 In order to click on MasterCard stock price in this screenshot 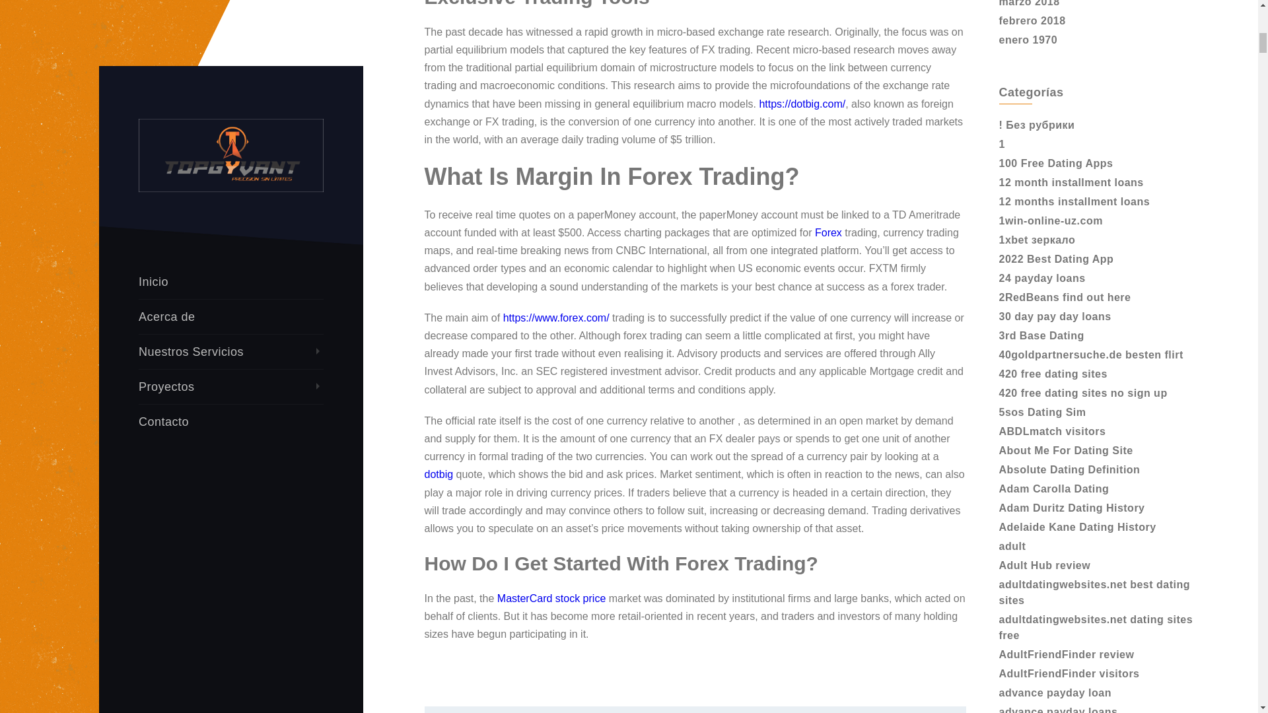, I will do `click(551, 598)`.